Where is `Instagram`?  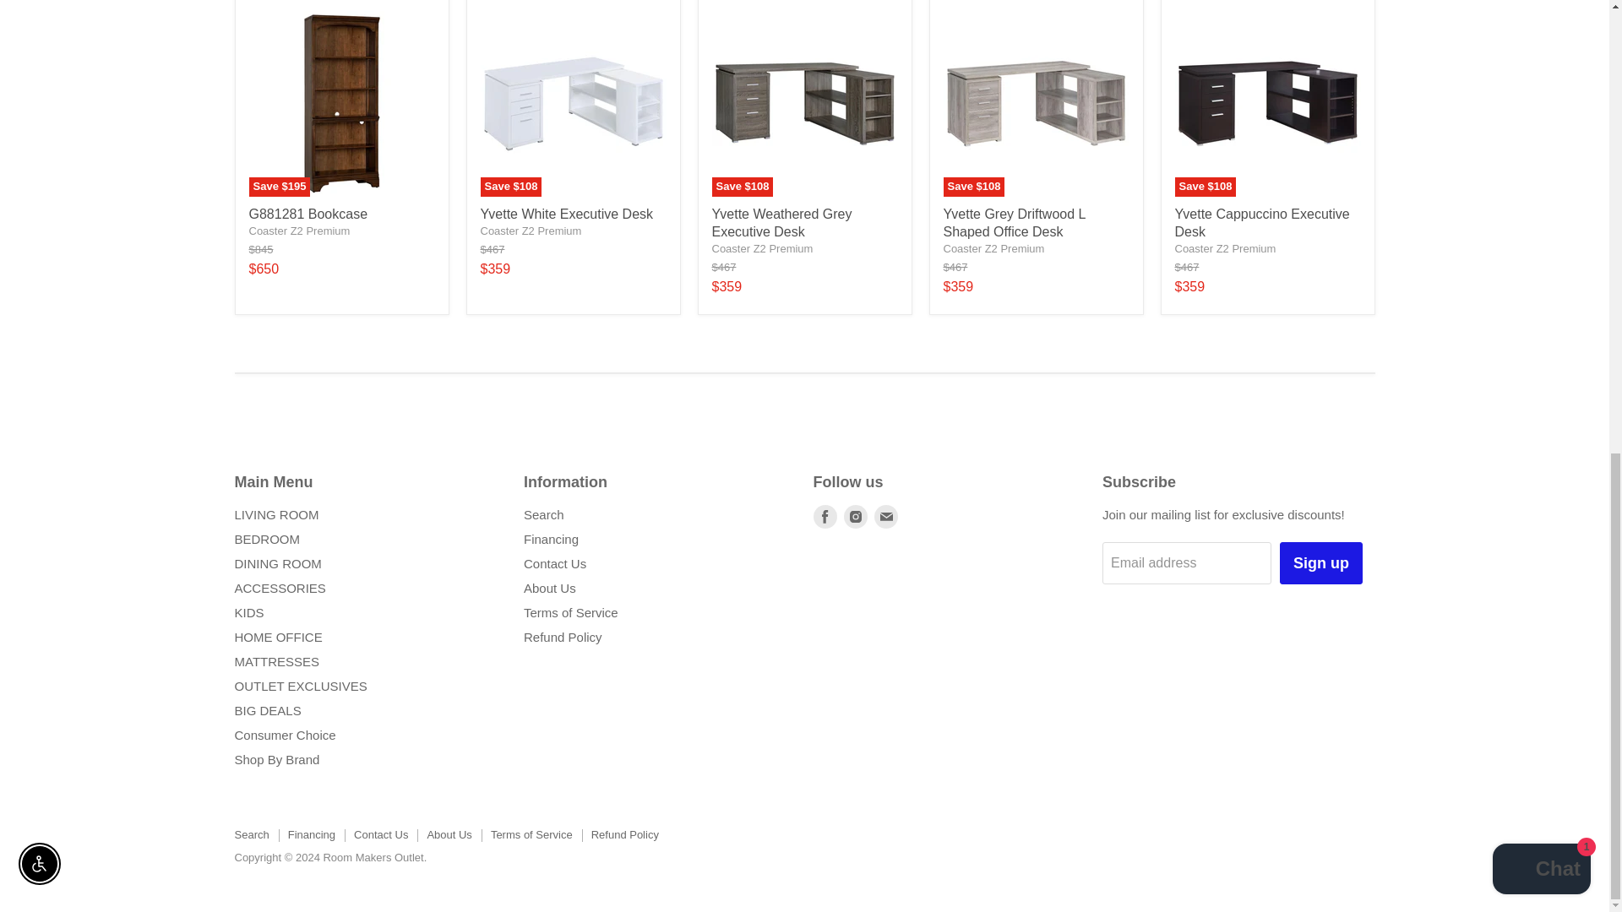 Instagram is located at coordinates (855, 517).